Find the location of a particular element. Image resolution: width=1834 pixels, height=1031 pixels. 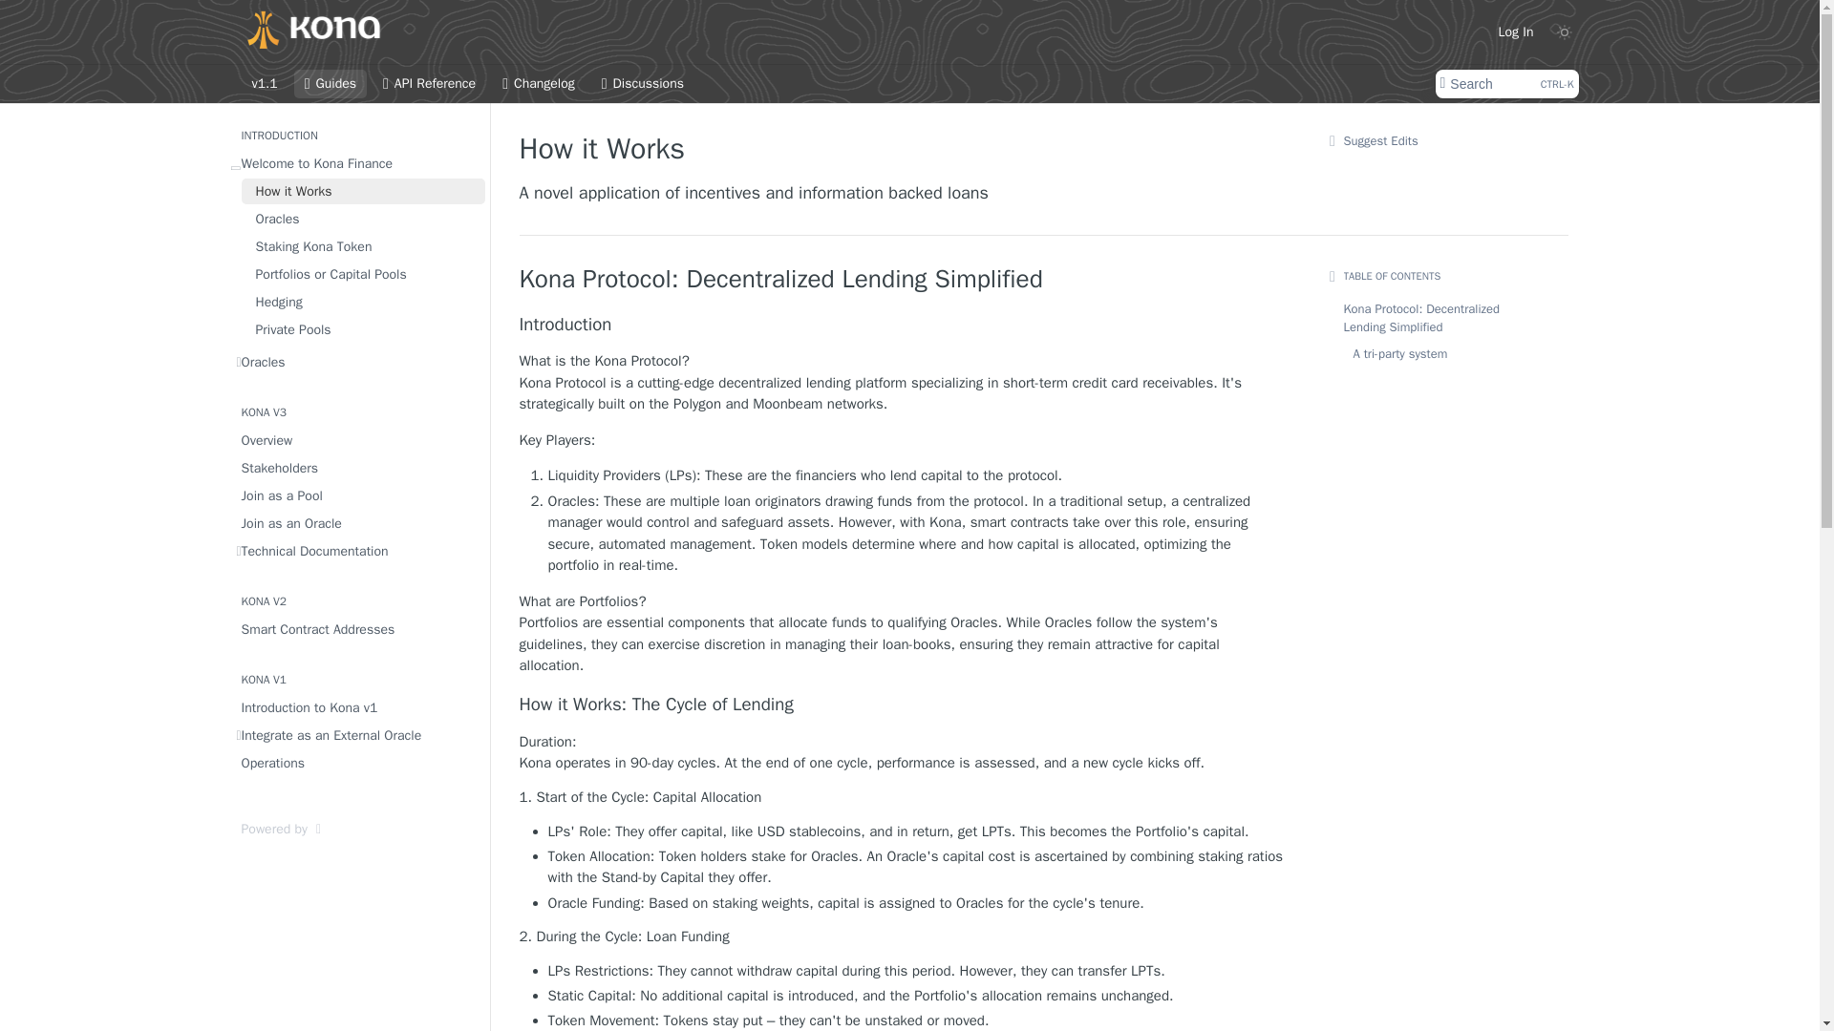

1. Start of the Cycle: Capital Allocation is located at coordinates (642, 84).